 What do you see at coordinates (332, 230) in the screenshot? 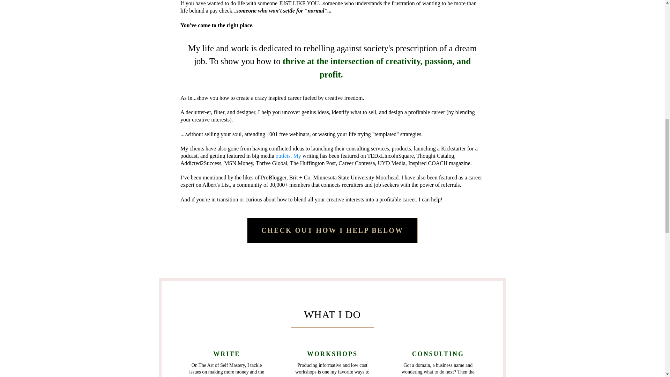
I see `CHECK OUT HOW I HELP BELOW` at bounding box center [332, 230].